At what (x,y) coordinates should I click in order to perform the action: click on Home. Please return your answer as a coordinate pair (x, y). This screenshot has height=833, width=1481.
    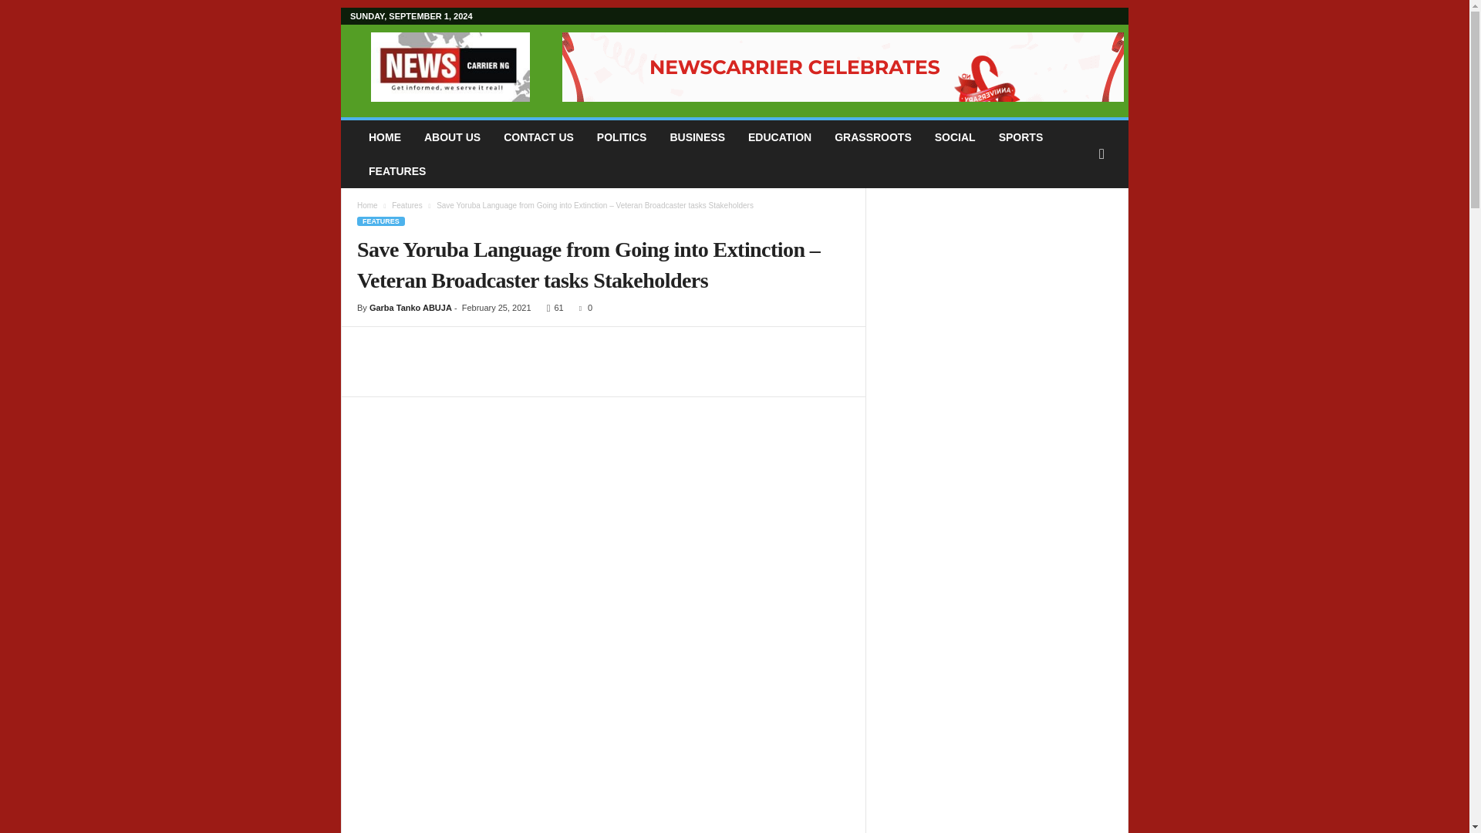
    Looking at the image, I should click on (367, 205).